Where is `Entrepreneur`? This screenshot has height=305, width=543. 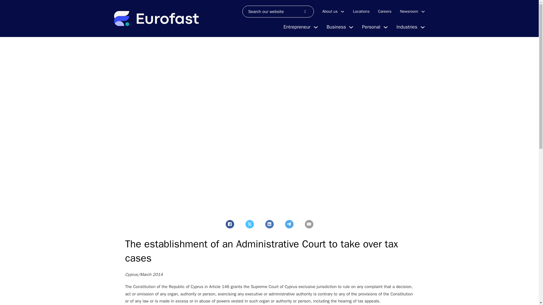
Entrepreneur is located at coordinates (297, 27).